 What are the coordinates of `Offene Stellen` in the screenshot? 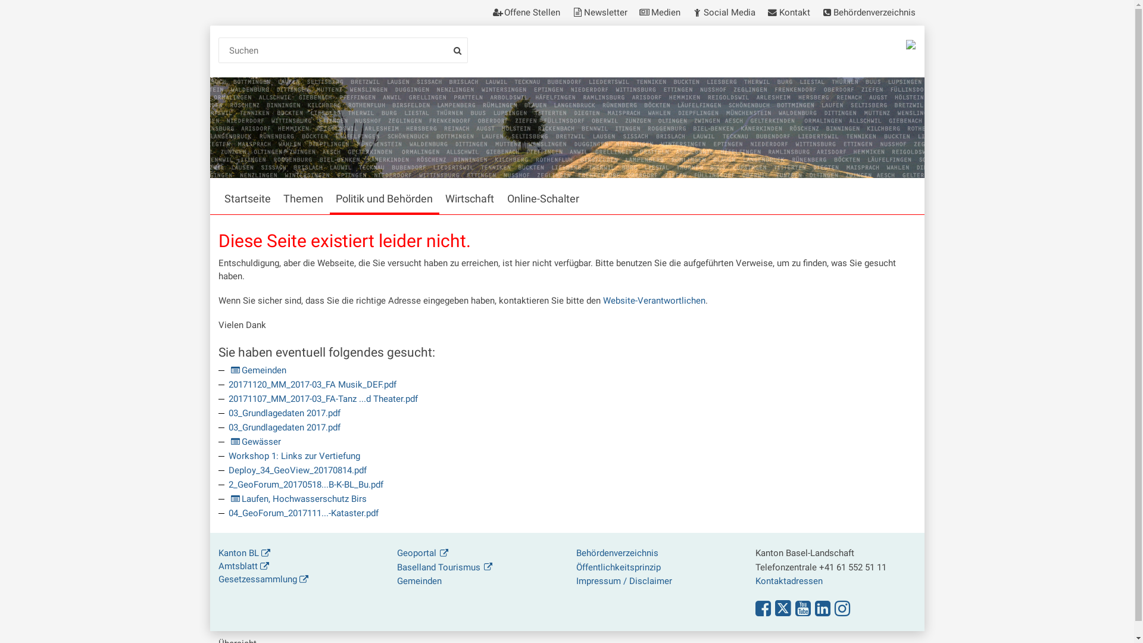 It's located at (529, 13).